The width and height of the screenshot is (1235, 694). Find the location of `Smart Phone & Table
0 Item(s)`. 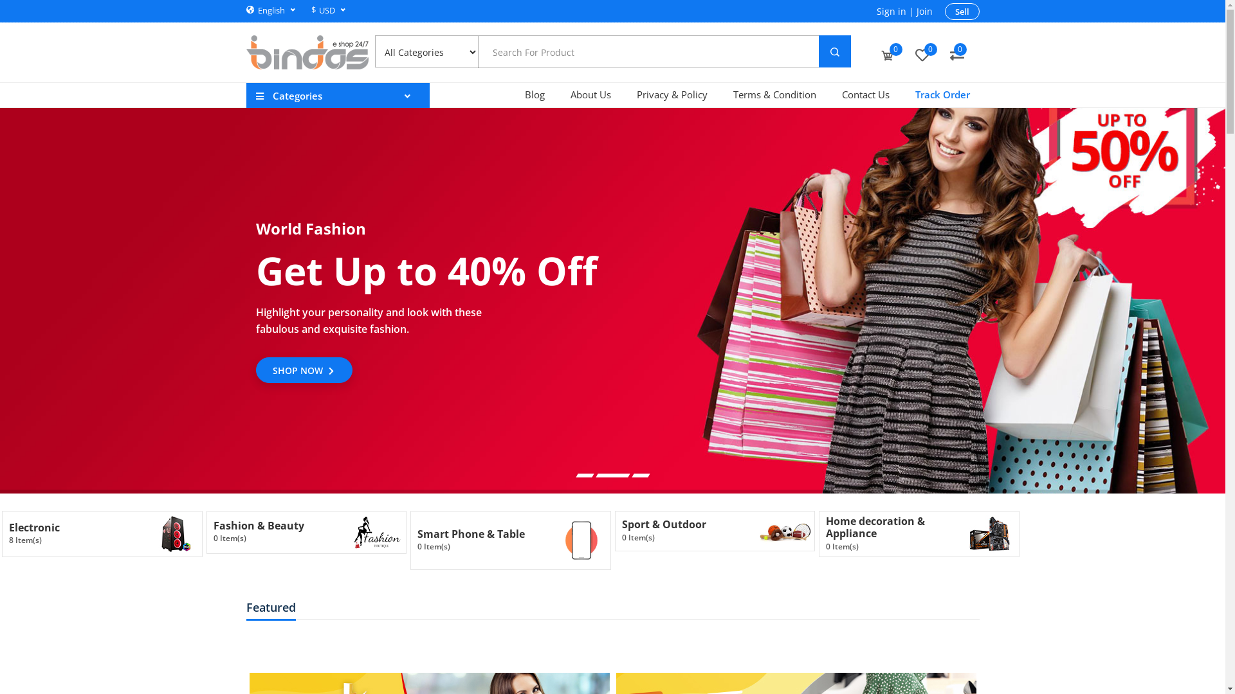

Smart Phone & Table
0 Item(s) is located at coordinates (511, 540).